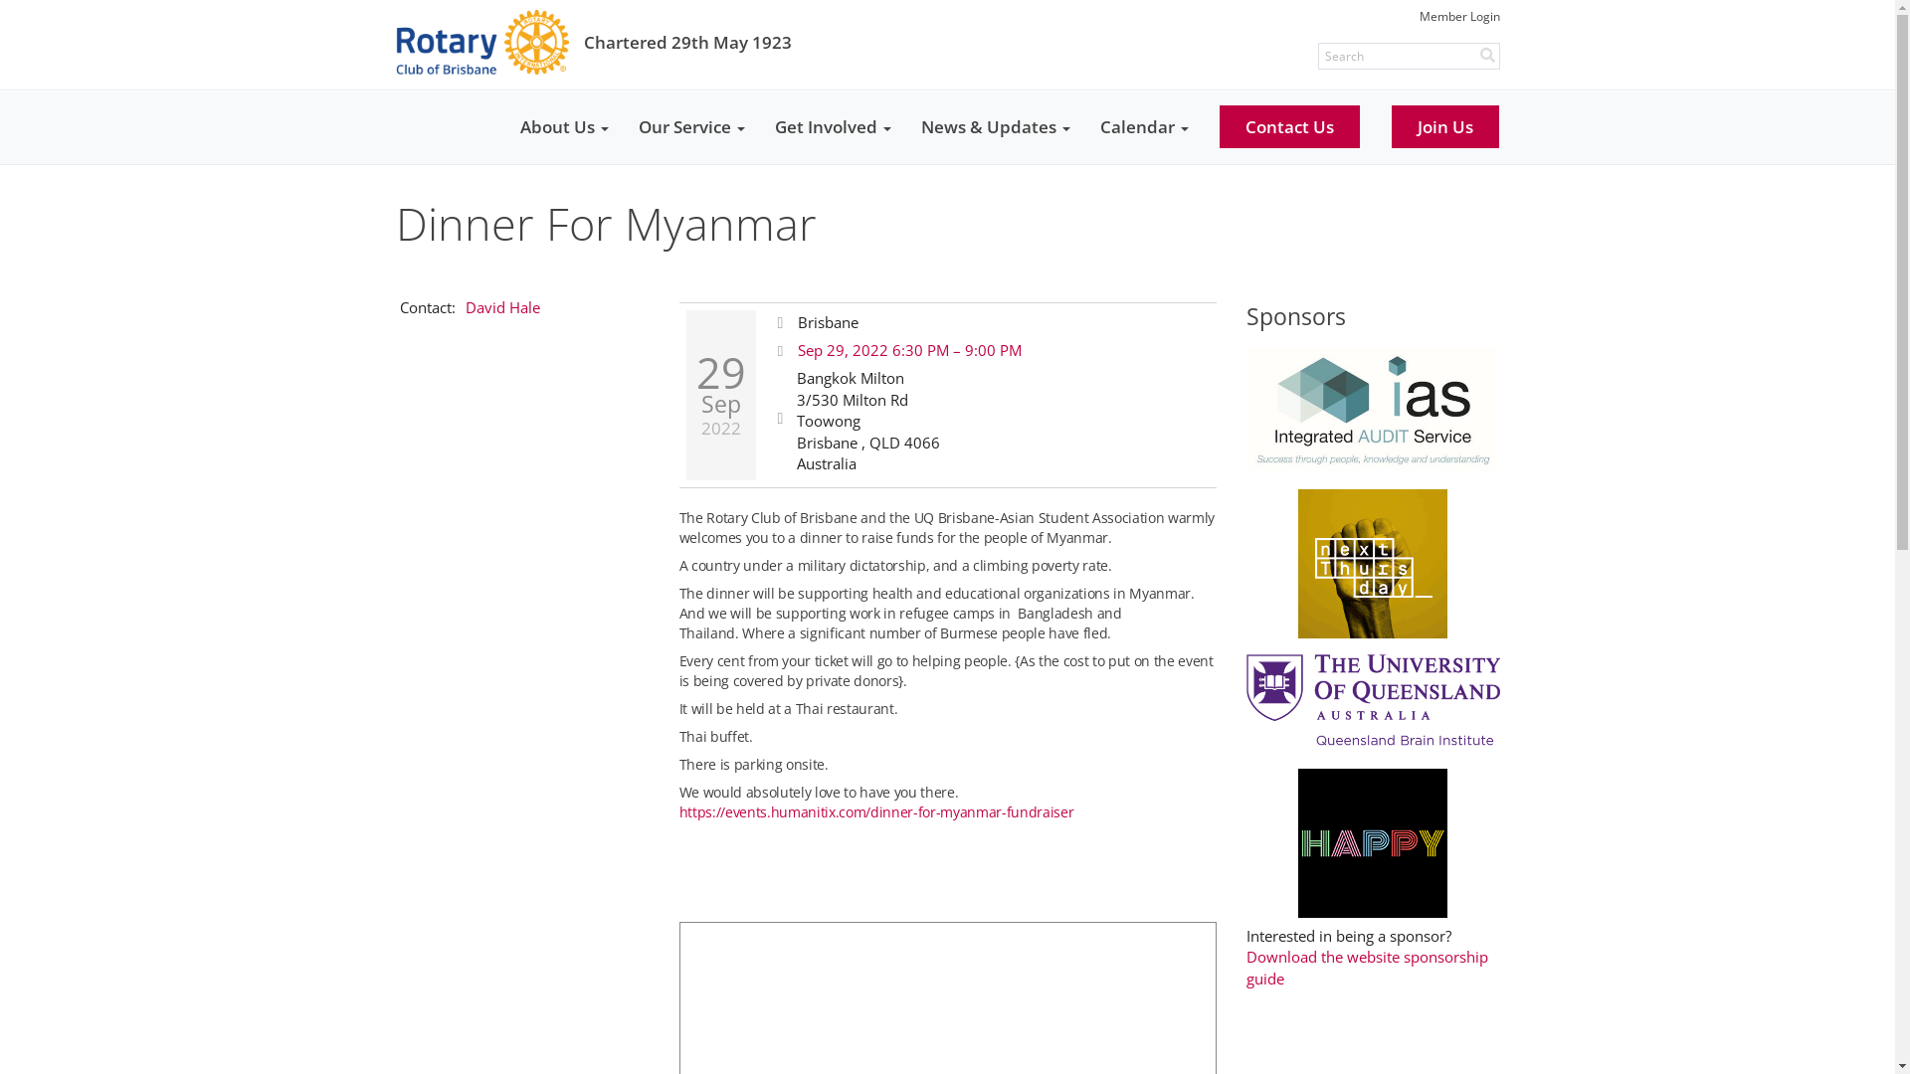 This screenshot has width=1910, height=1074. Describe the element at coordinates (1458, 16) in the screenshot. I see `Member Login` at that location.